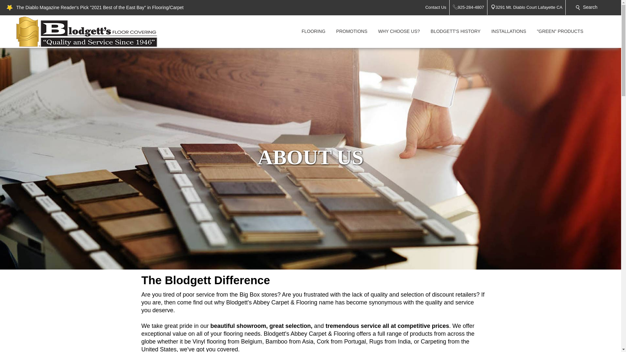  Describe the element at coordinates (437, 7) in the screenshot. I see `Contact Us` at that location.